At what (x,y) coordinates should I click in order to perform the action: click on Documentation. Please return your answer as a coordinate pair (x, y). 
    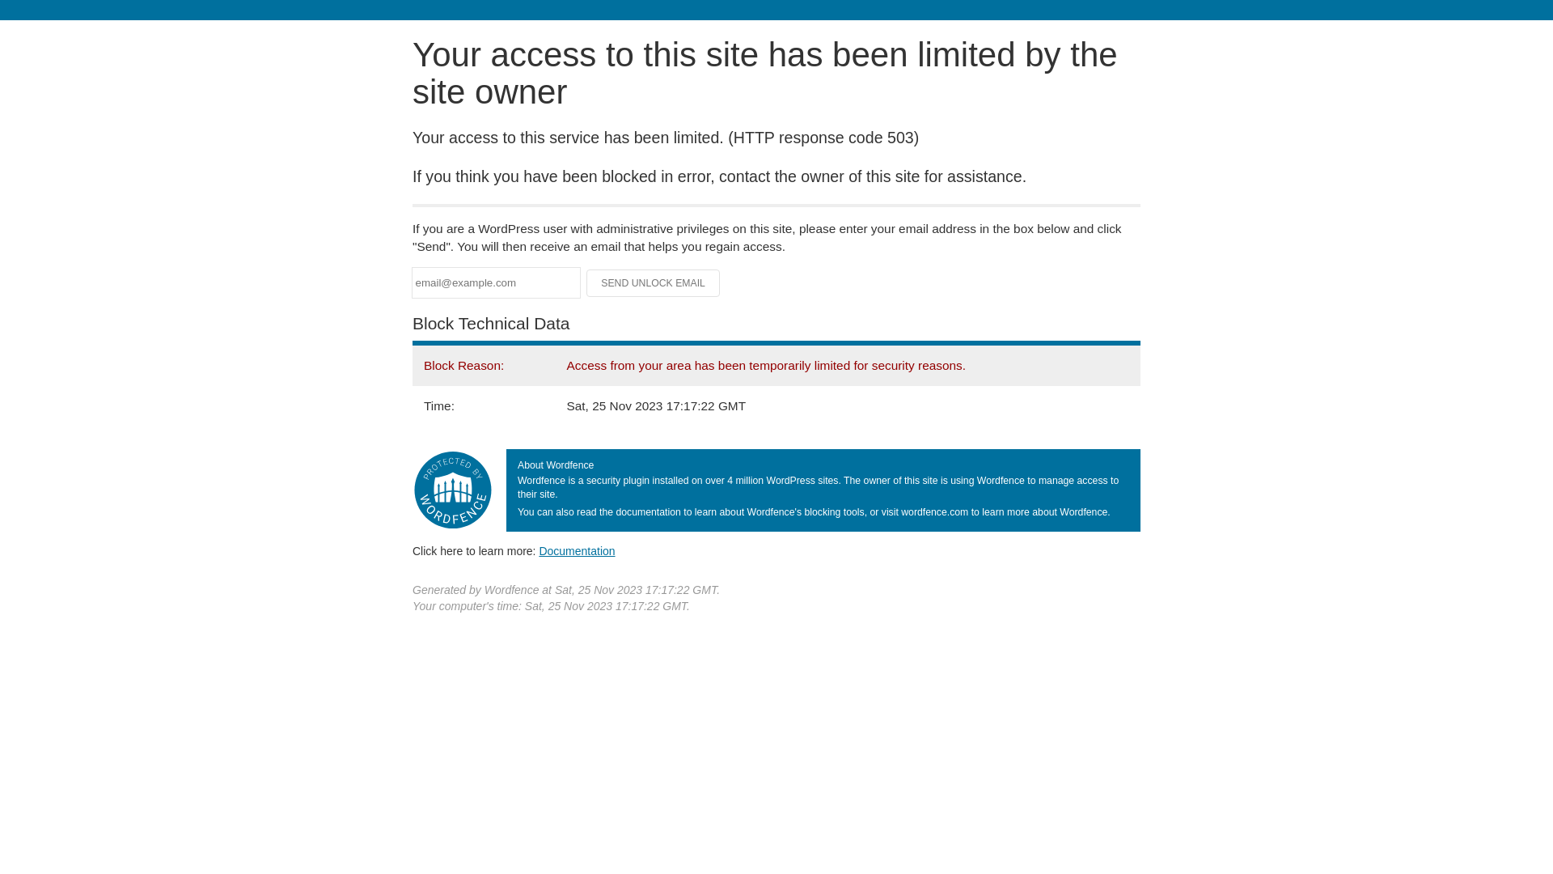
    Looking at the image, I should click on (577, 551).